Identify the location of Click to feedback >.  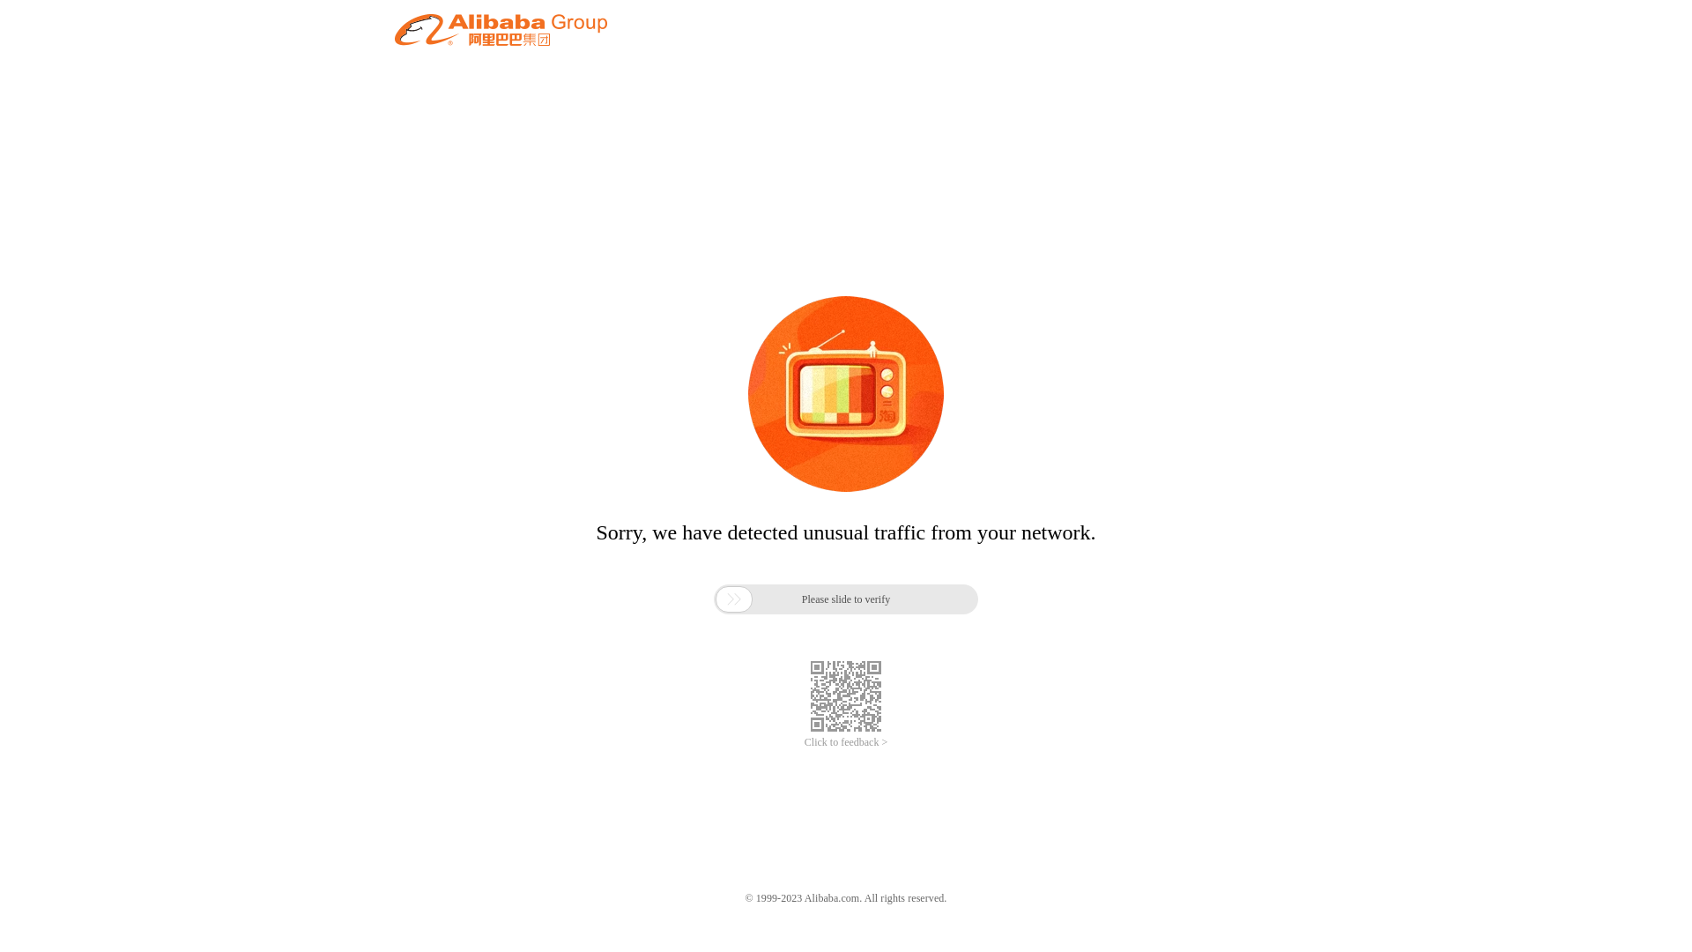
(846, 742).